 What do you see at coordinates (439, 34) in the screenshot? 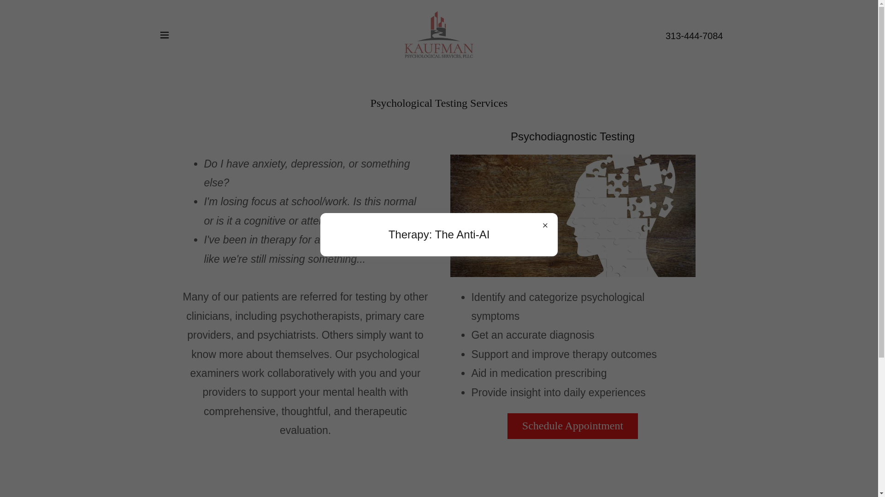
I see `Kaufman Psychological Services, PLLC` at bounding box center [439, 34].